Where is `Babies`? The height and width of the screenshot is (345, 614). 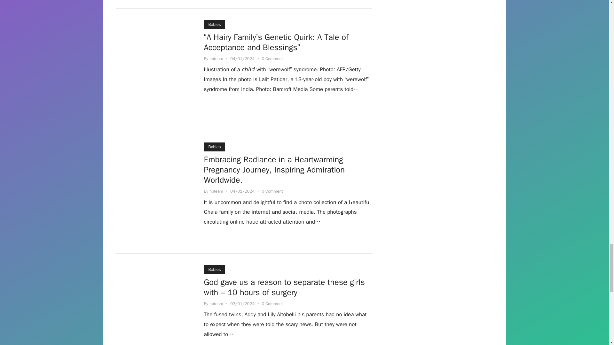
Babies is located at coordinates (214, 24).